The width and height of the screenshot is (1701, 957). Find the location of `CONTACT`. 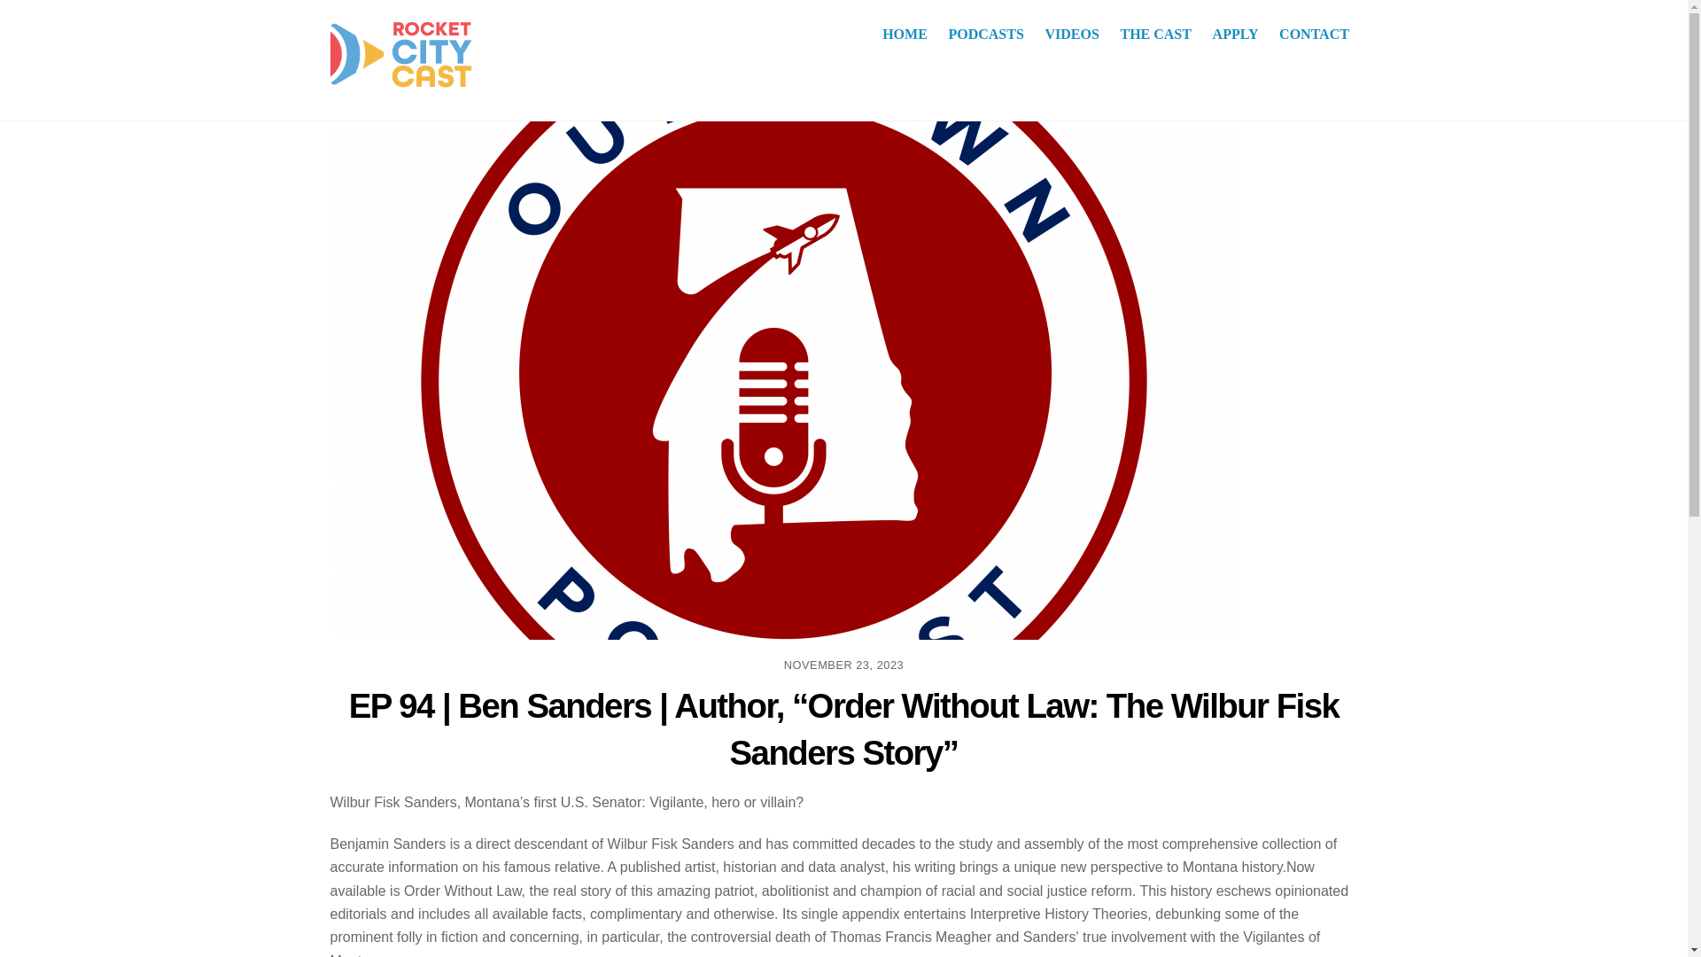

CONTACT is located at coordinates (1314, 34).